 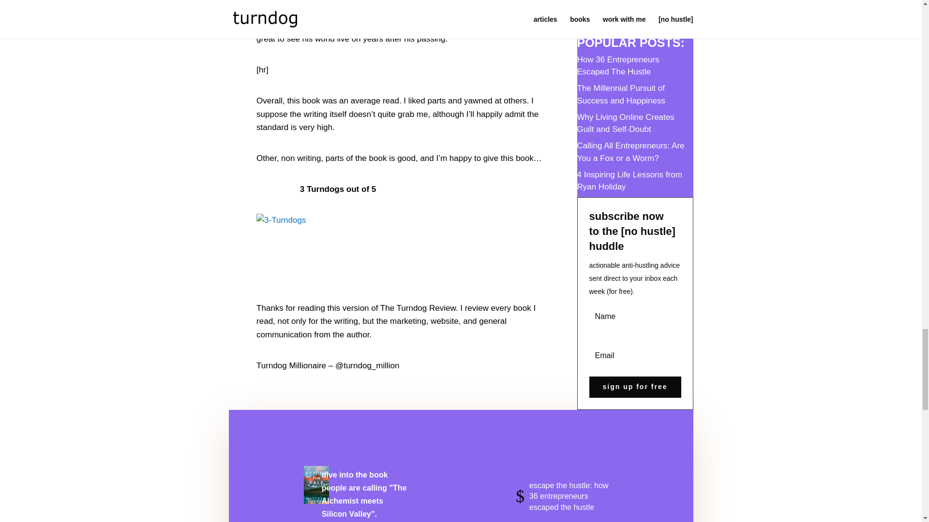 I want to click on sign up for free, so click(x=635, y=387).